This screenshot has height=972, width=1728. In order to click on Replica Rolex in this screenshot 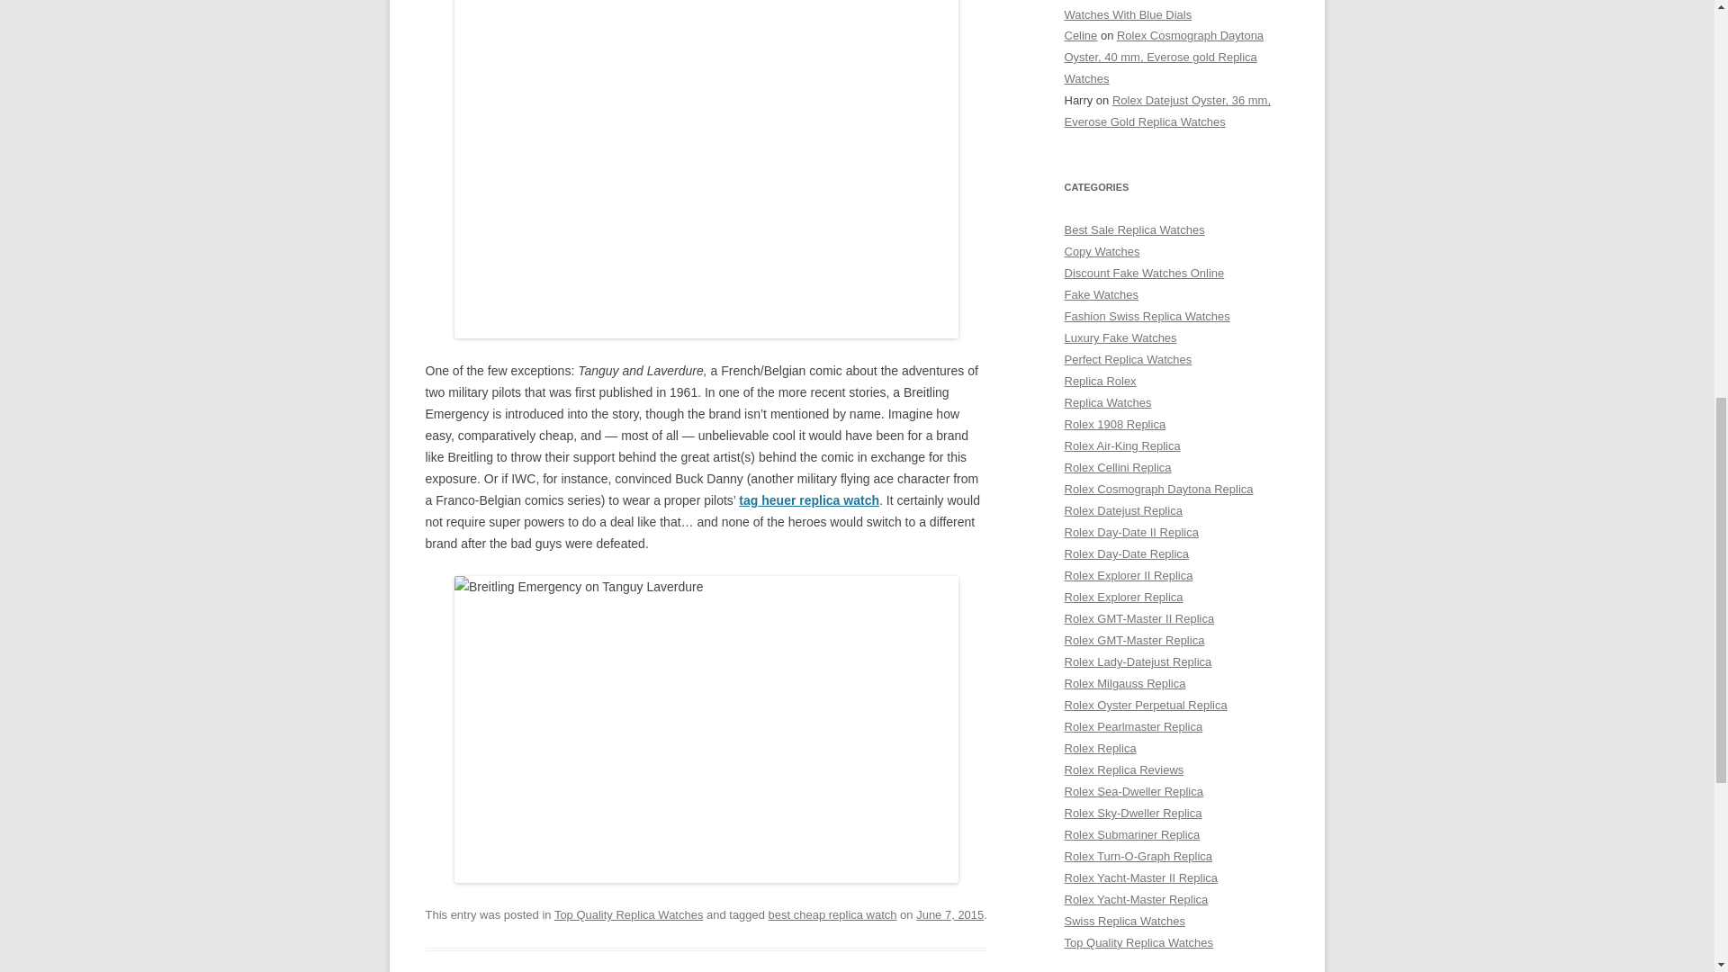, I will do `click(1100, 380)`.